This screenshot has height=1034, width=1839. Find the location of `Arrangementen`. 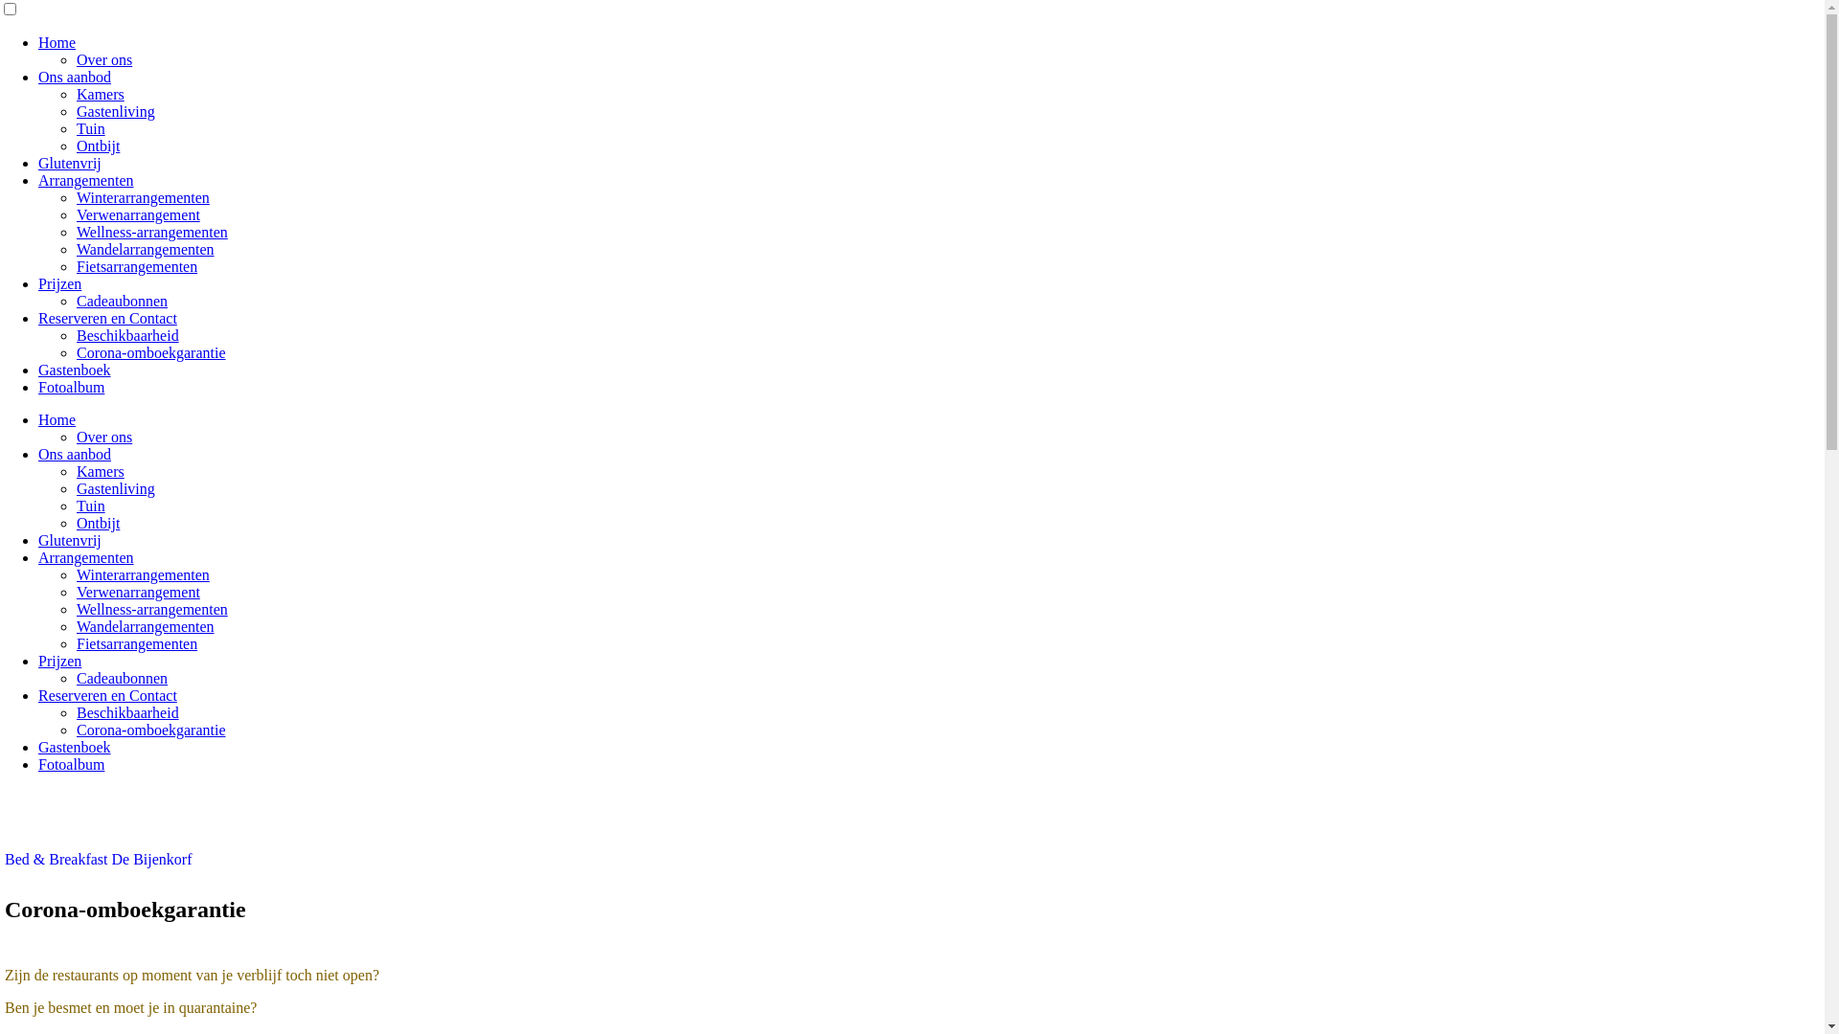

Arrangementen is located at coordinates (86, 180).